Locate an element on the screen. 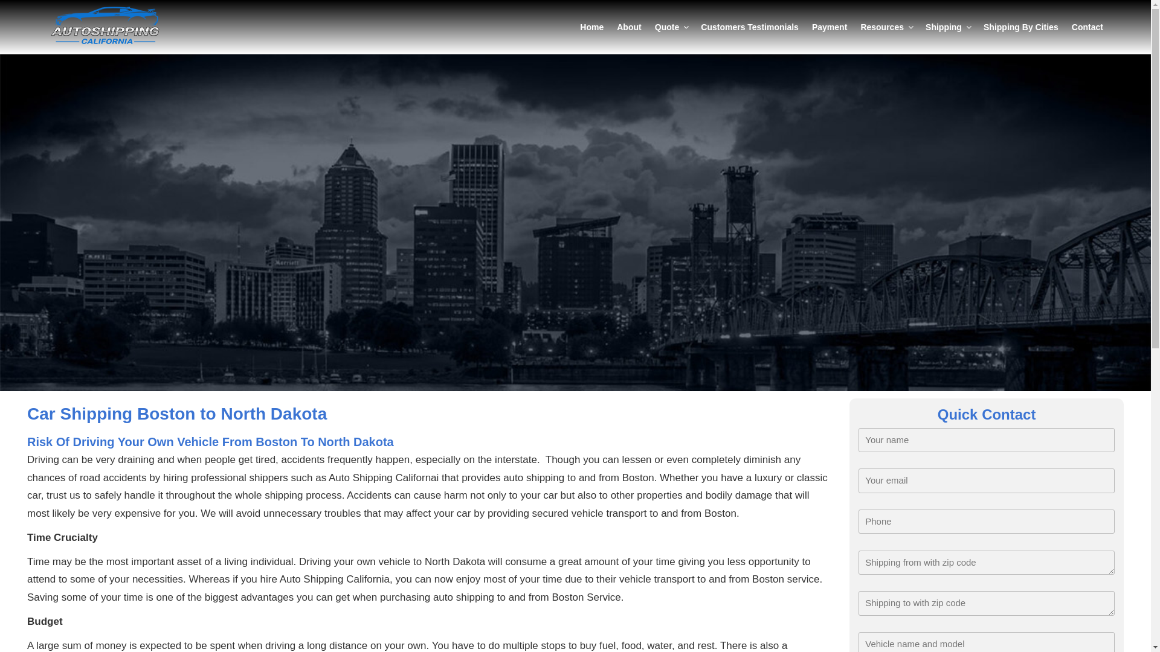  Shipping By Cities is located at coordinates (1020, 27).